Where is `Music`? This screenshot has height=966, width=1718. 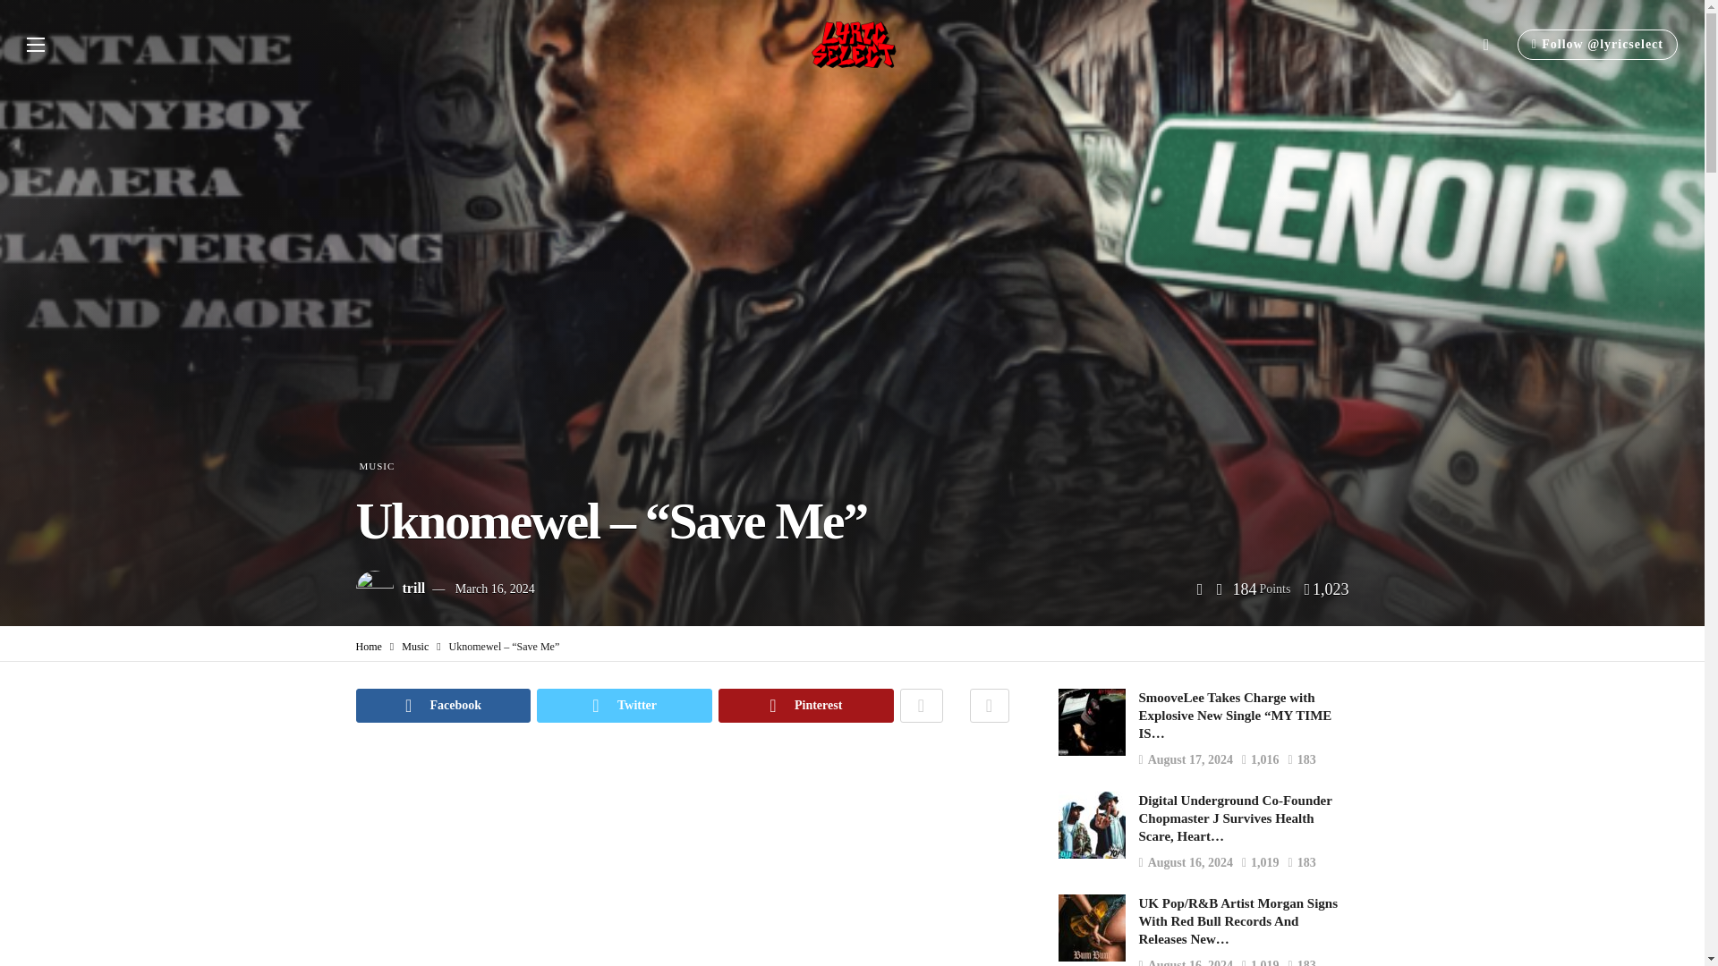
Music is located at coordinates (415, 647).